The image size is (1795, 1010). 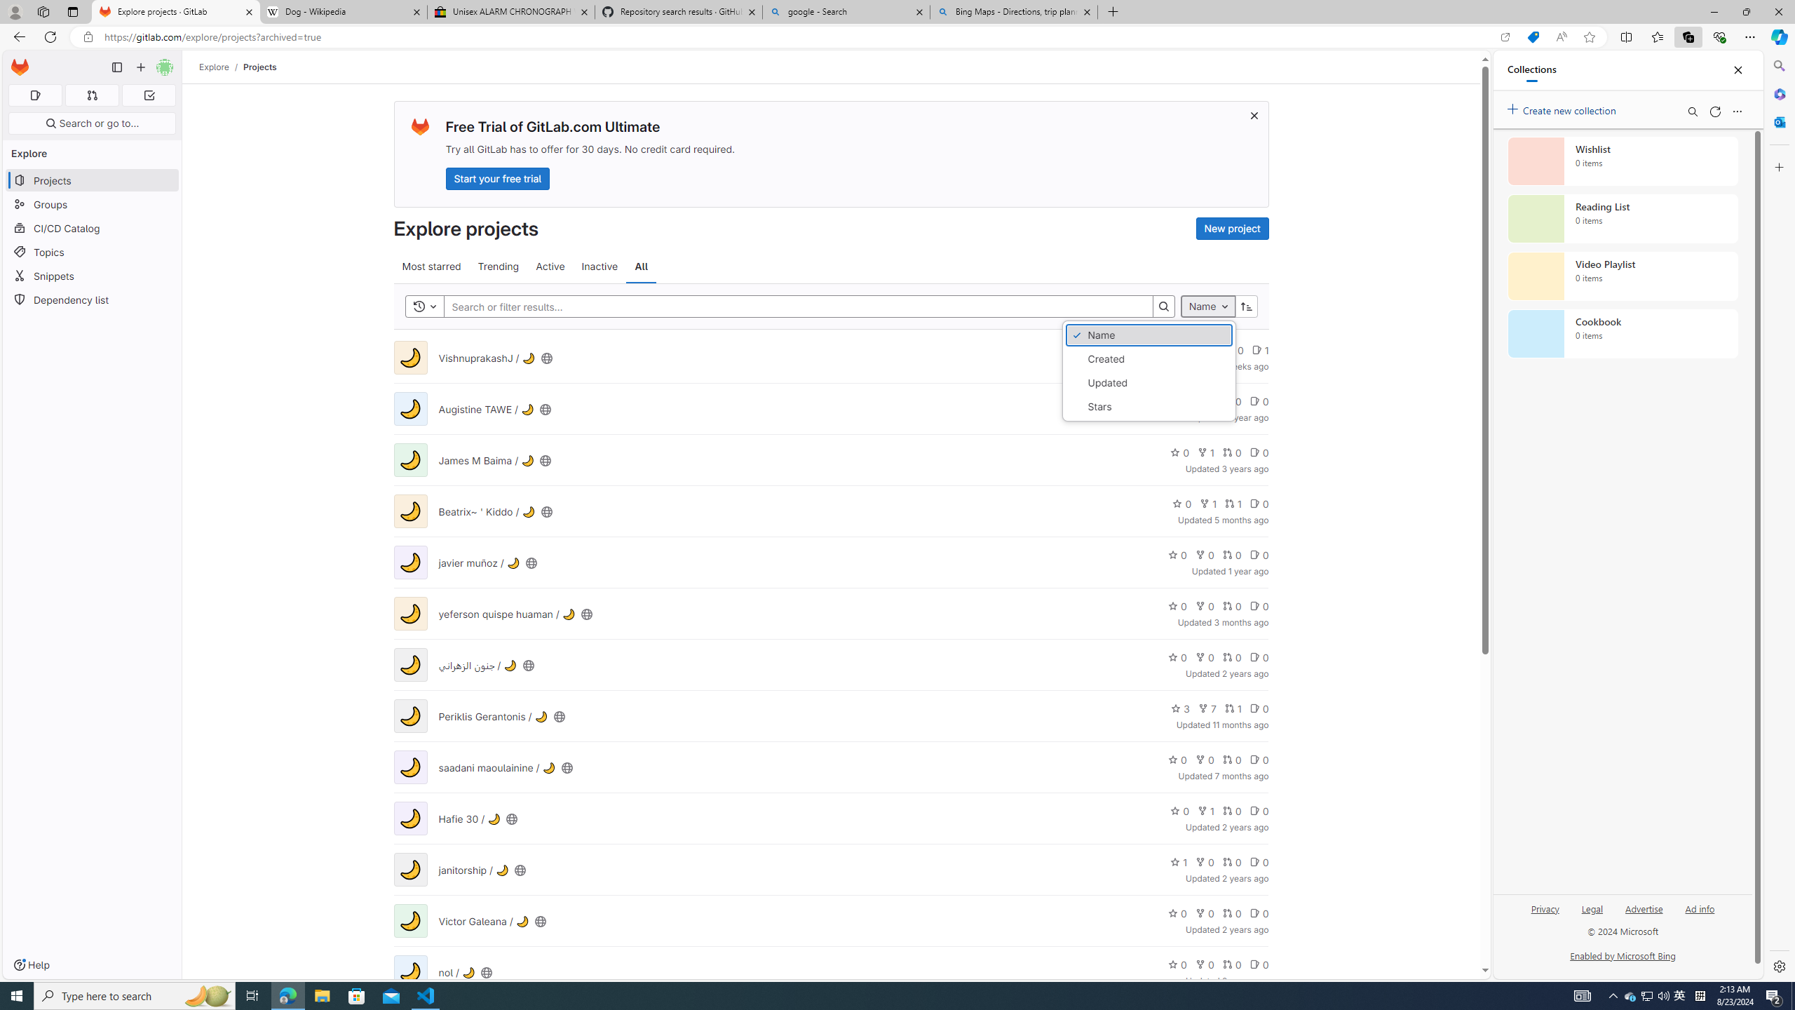 What do you see at coordinates (1205, 401) in the screenshot?
I see `2` at bounding box center [1205, 401].